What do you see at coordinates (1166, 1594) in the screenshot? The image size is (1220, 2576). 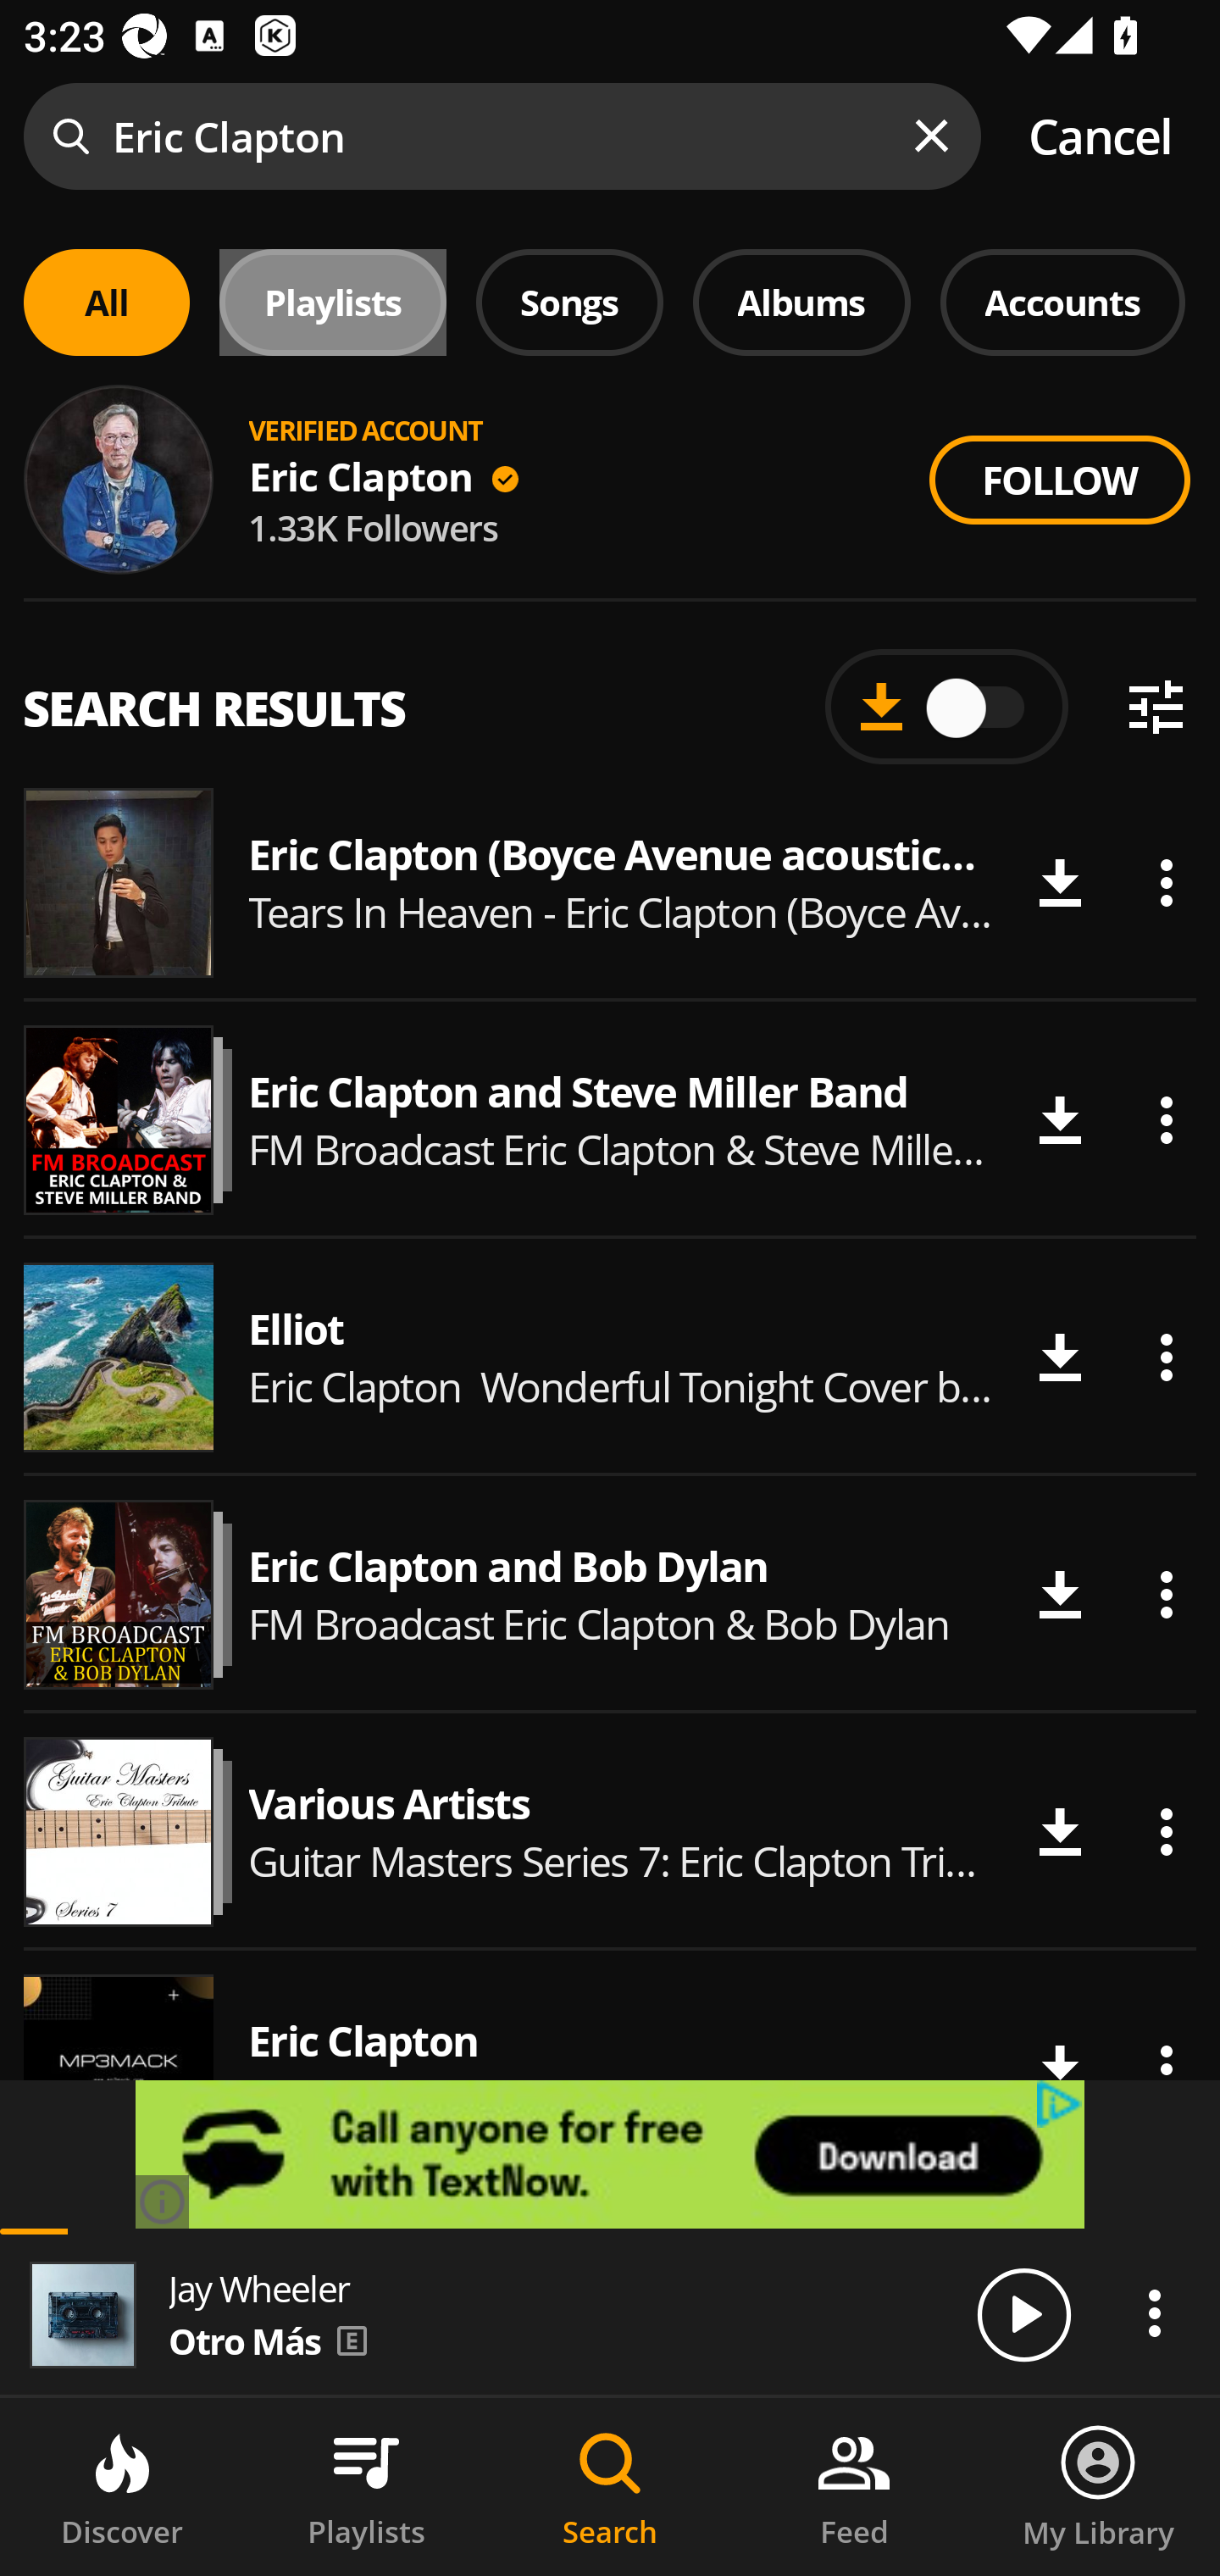 I see `Actions` at bounding box center [1166, 1594].